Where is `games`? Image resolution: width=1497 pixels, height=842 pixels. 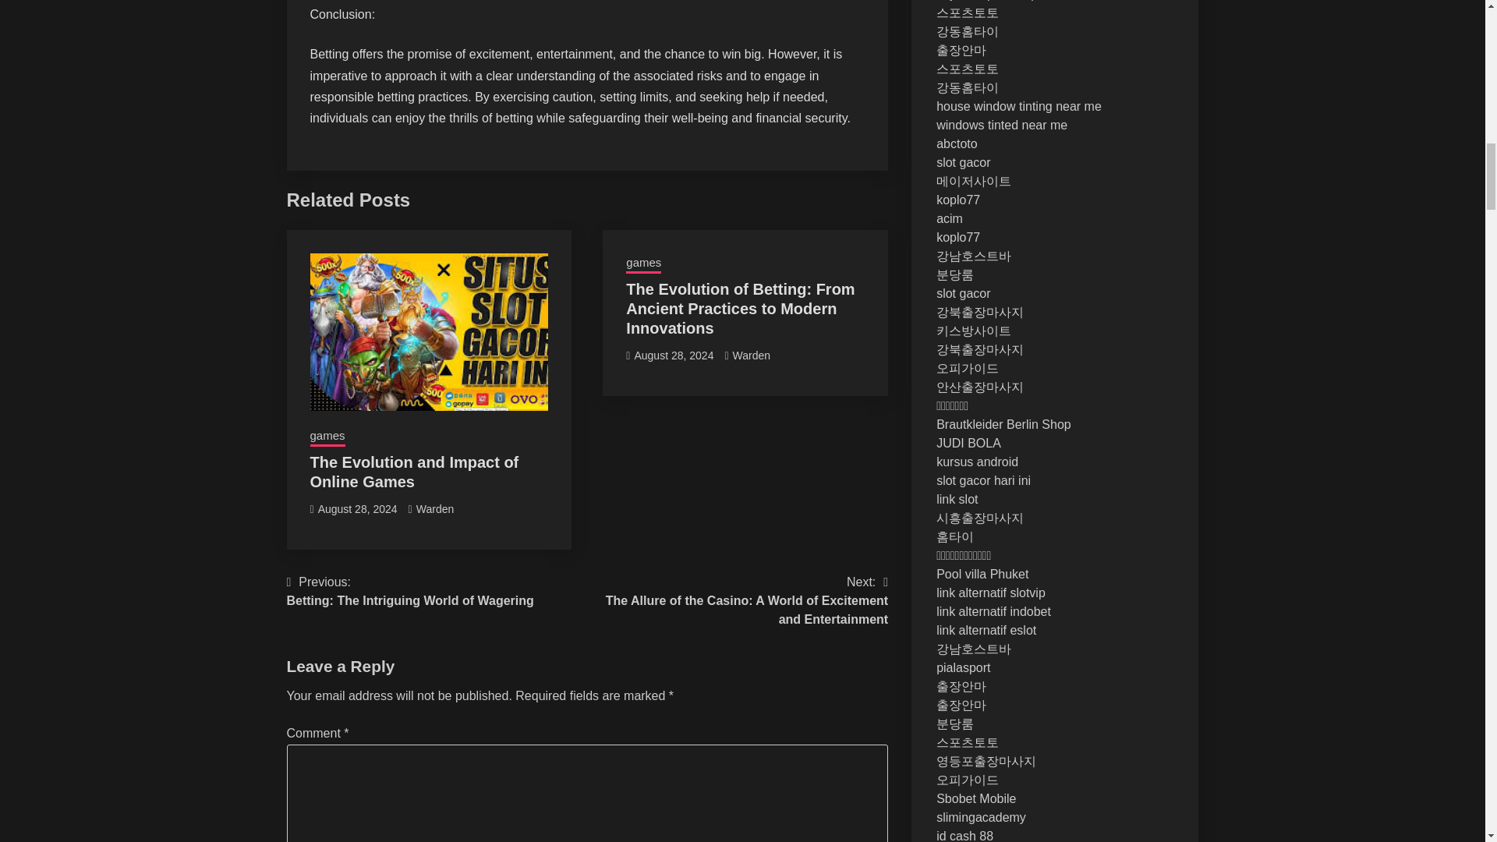 games is located at coordinates (643, 264).